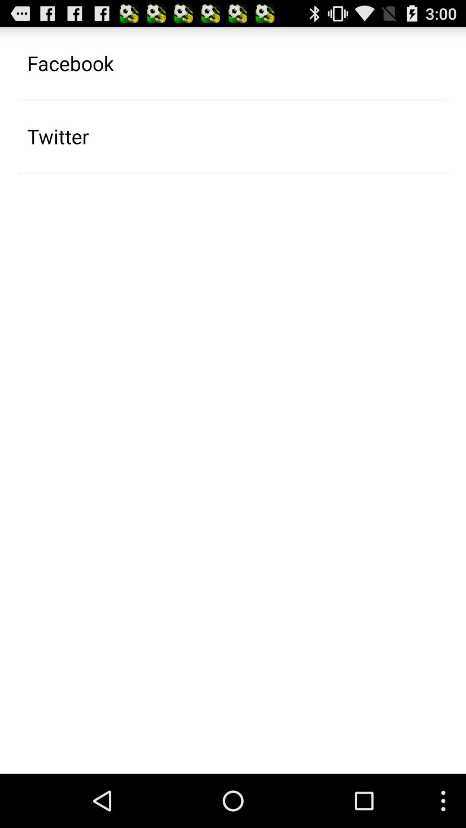 This screenshot has height=828, width=466. I want to click on choose facebook, so click(71, 63).